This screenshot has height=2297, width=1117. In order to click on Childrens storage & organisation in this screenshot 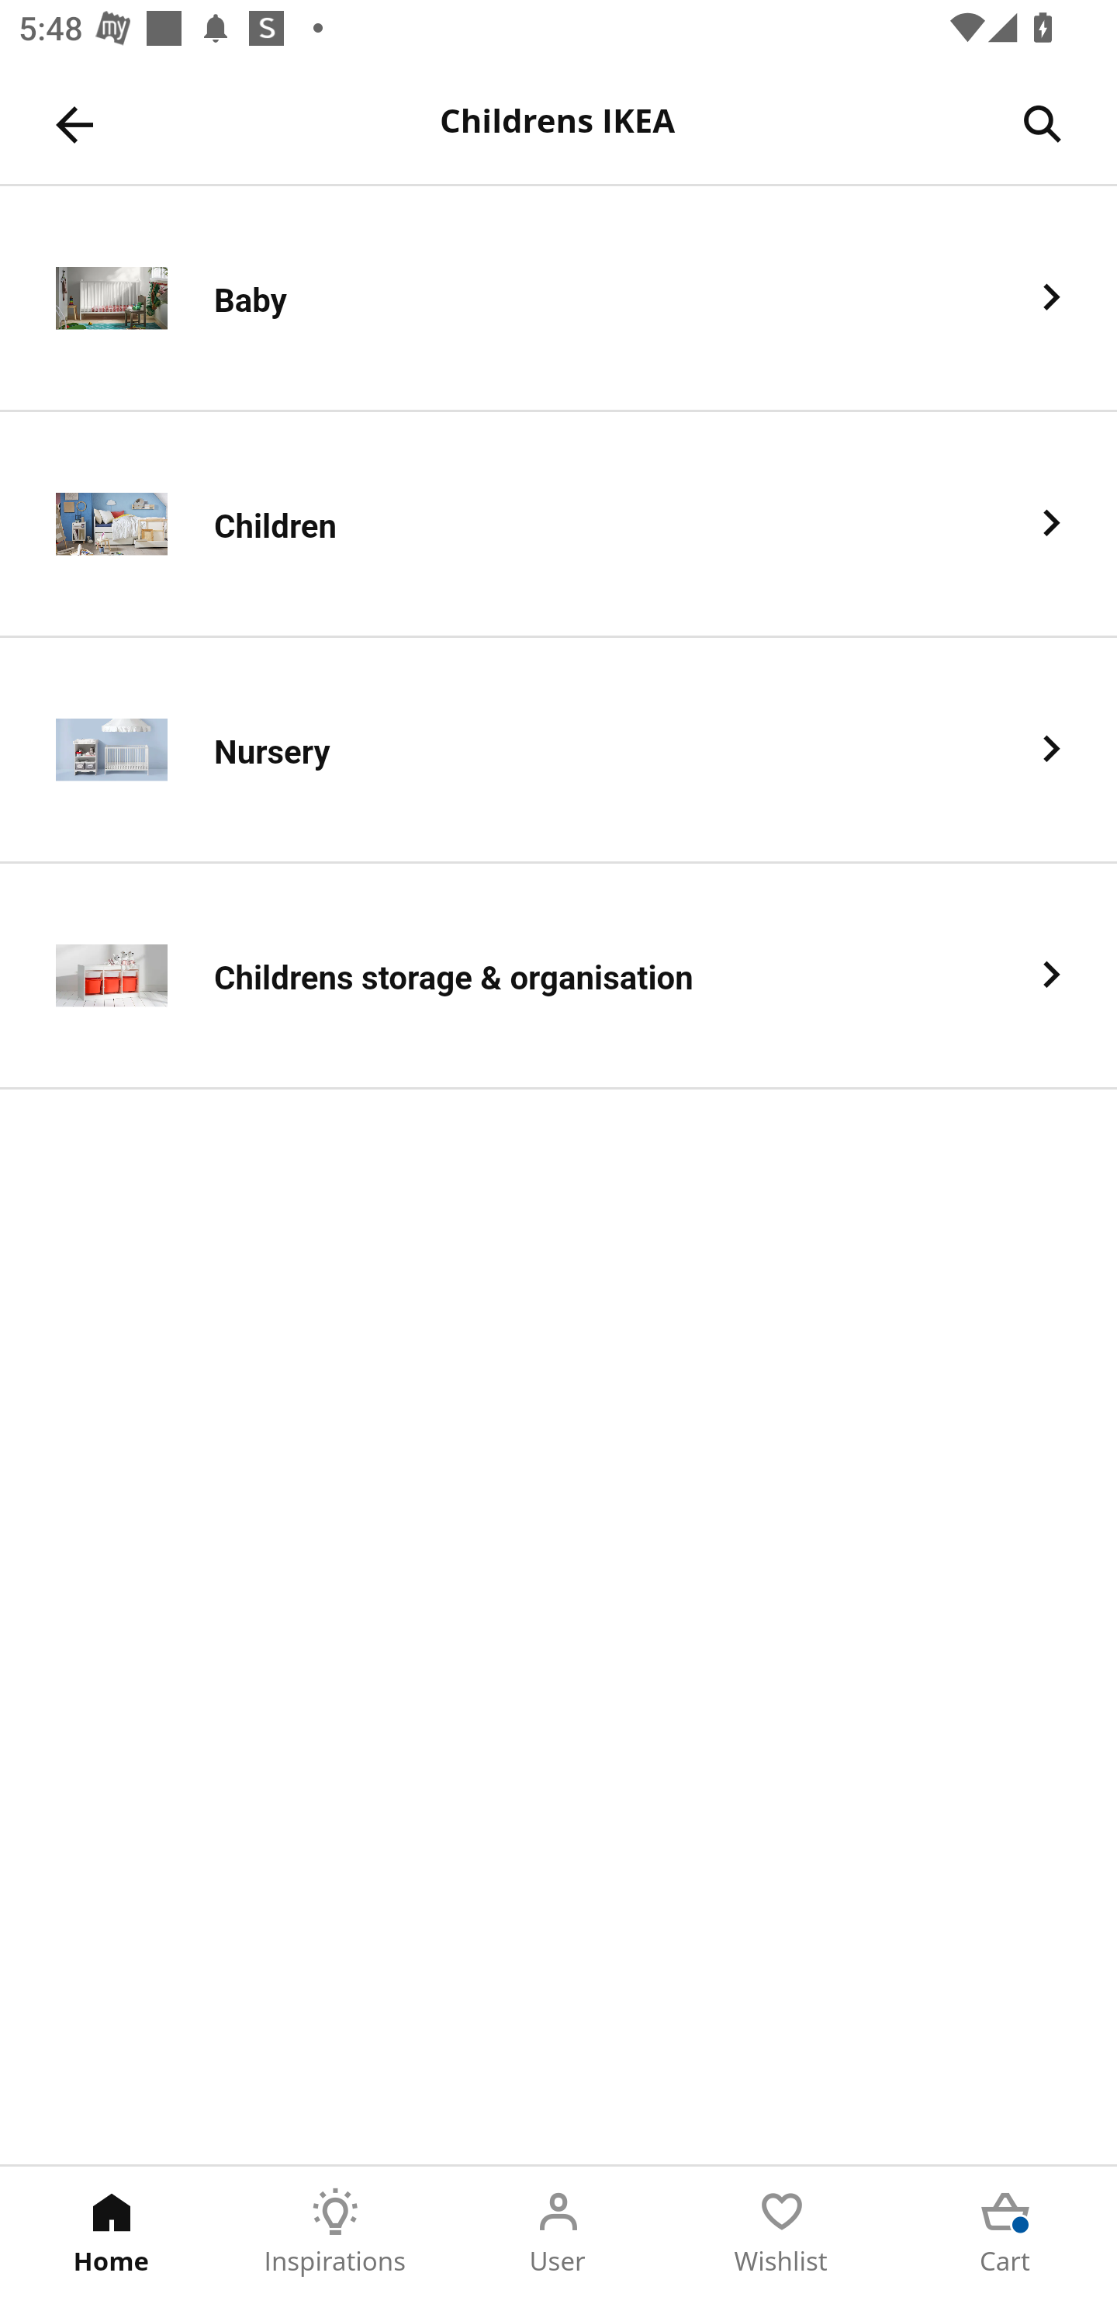, I will do `click(558, 976)`.